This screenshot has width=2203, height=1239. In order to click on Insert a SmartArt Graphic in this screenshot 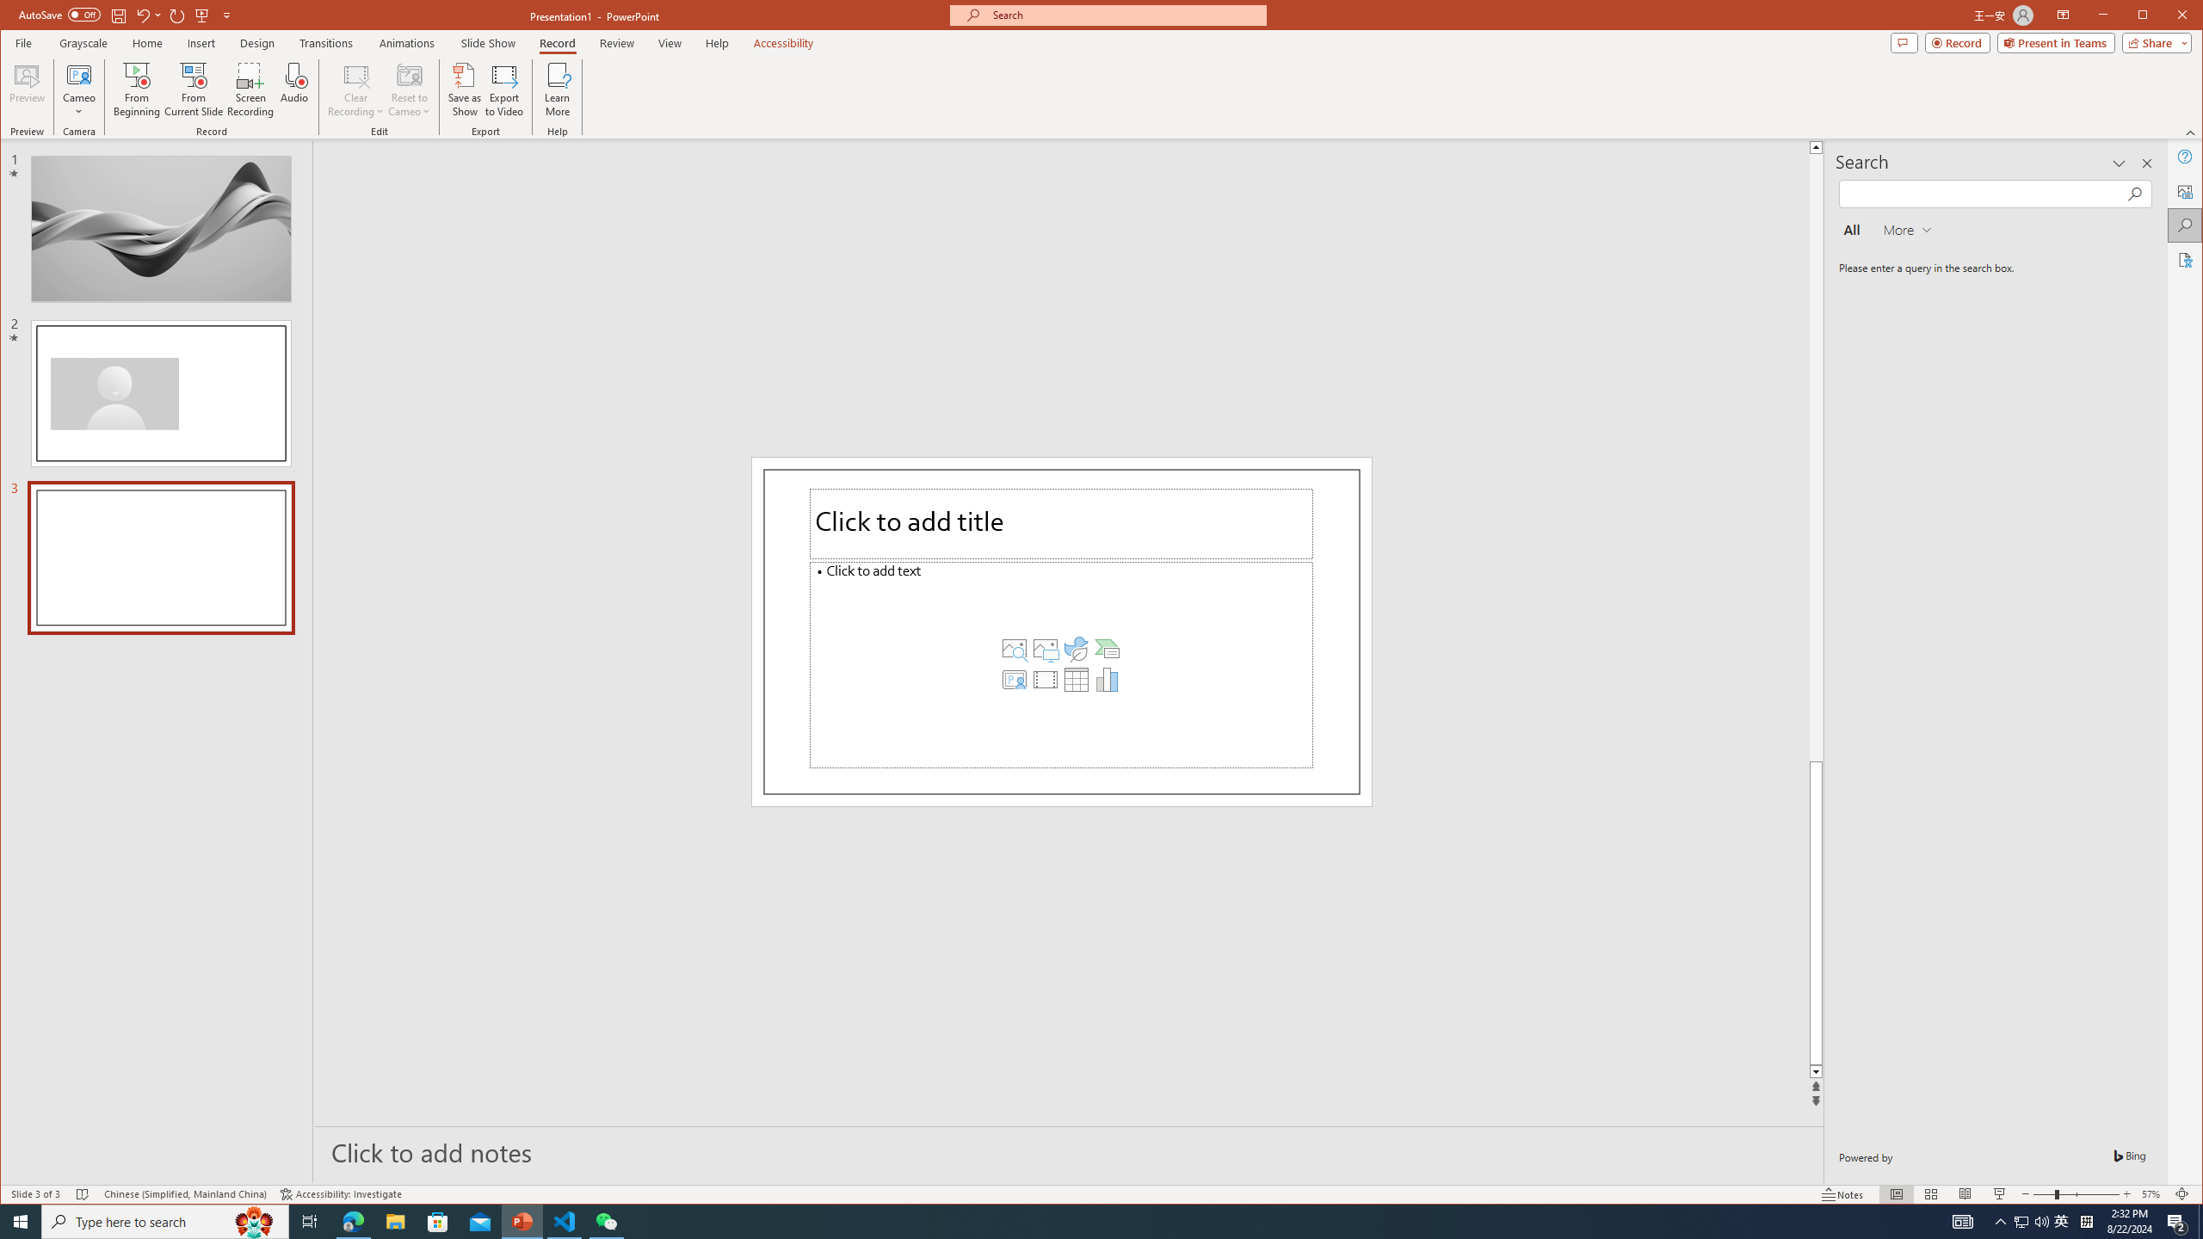, I will do `click(1107, 649)`.